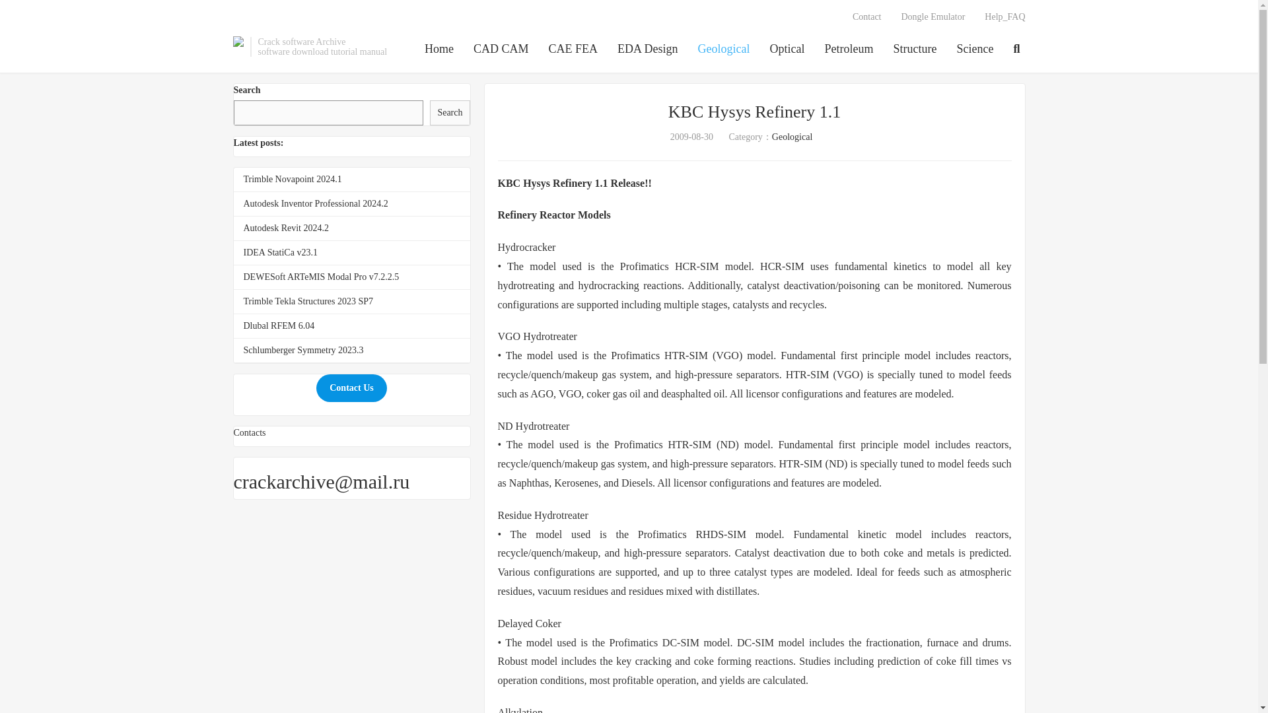  I want to click on Petroleum, so click(849, 50).